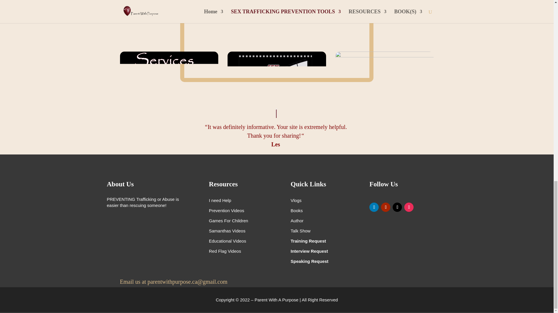 Image resolution: width=558 pixels, height=313 pixels. What do you see at coordinates (397, 207) in the screenshot?
I see `Follow on X` at bounding box center [397, 207].